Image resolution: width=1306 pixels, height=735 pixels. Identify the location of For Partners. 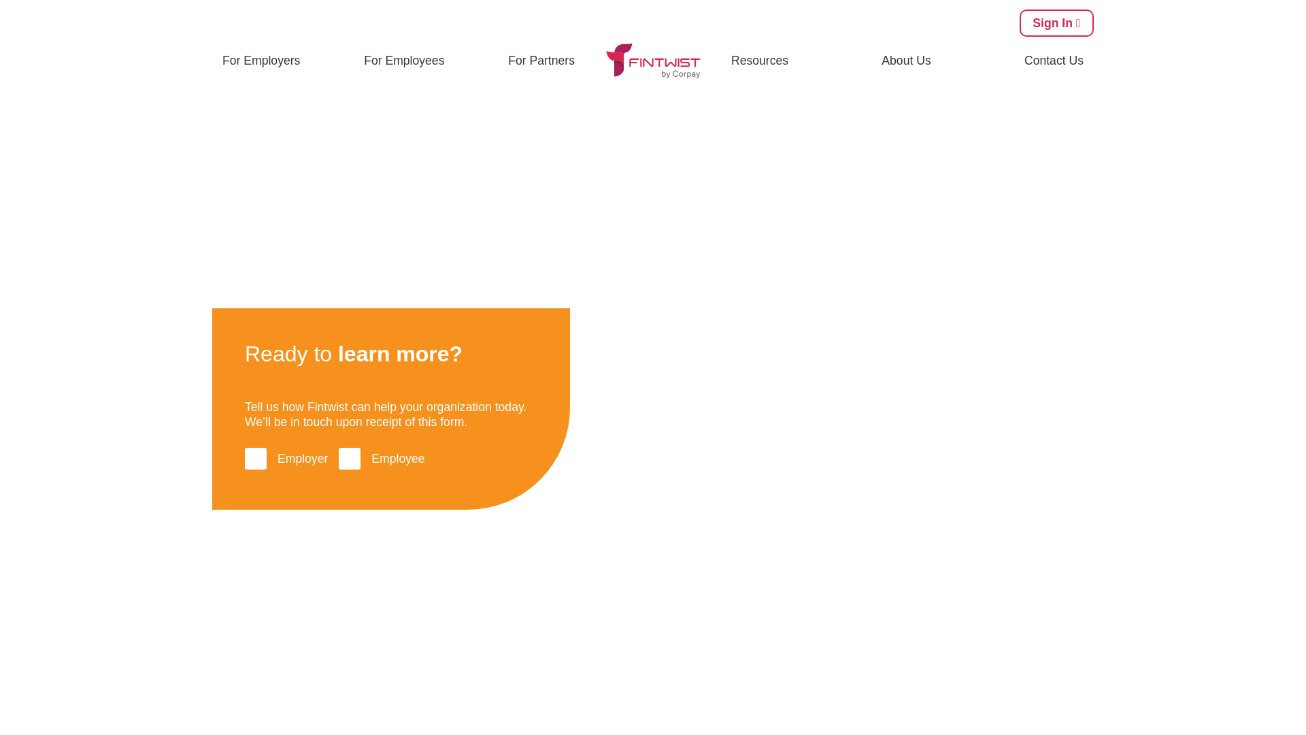
(541, 60).